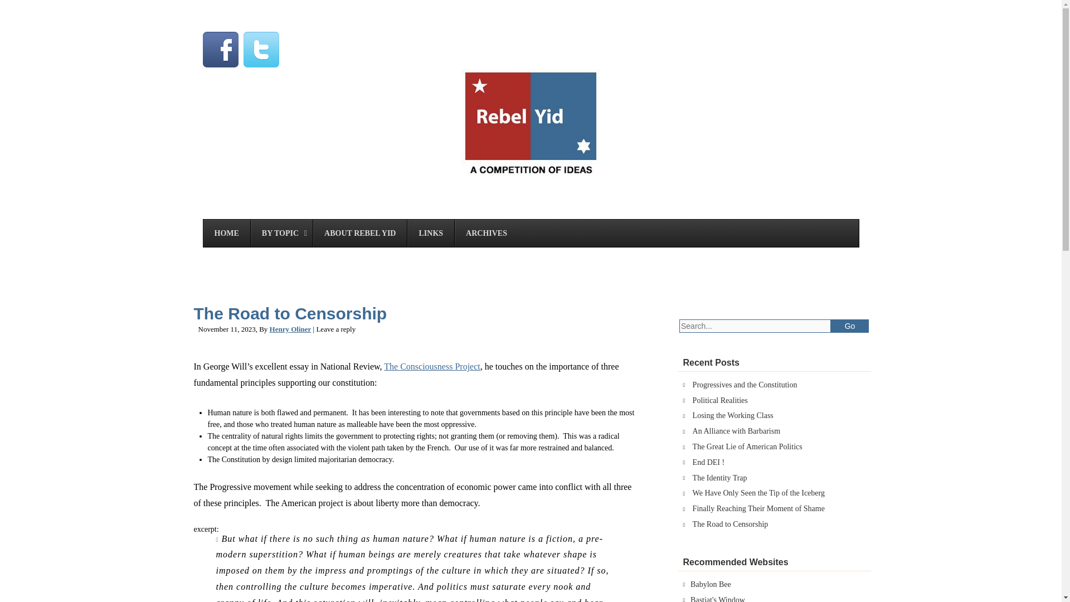 Image resolution: width=1070 pixels, height=602 pixels. Describe the element at coordinates (486, 233) in the screenshot. I see `ARCHIVES` at that location.